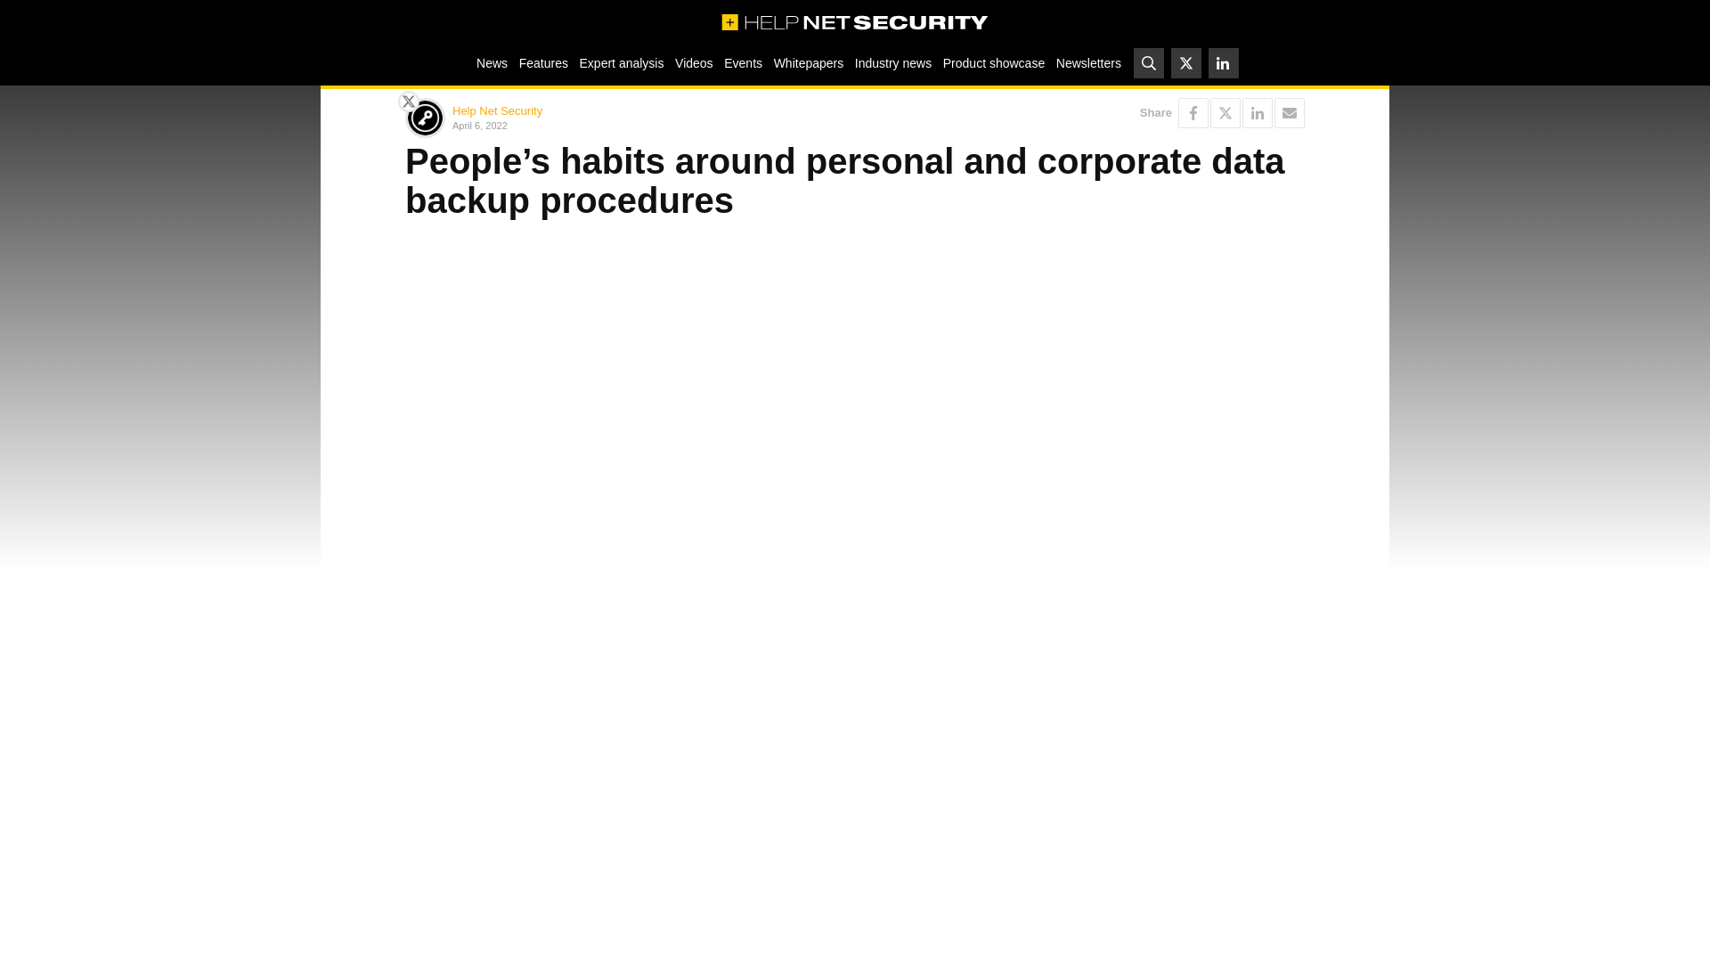  What do you see at coordinates (694, 62) in the screenshot?
I see `Videos` at bounding box center [694, 62].